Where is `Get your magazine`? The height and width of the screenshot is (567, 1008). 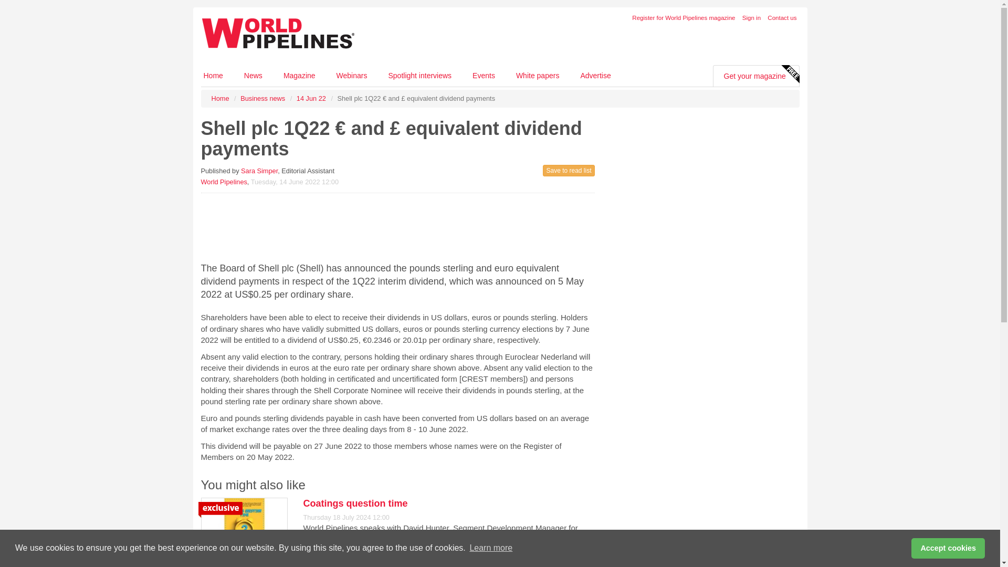
Get your magazine is located at coordinates (755, 76).